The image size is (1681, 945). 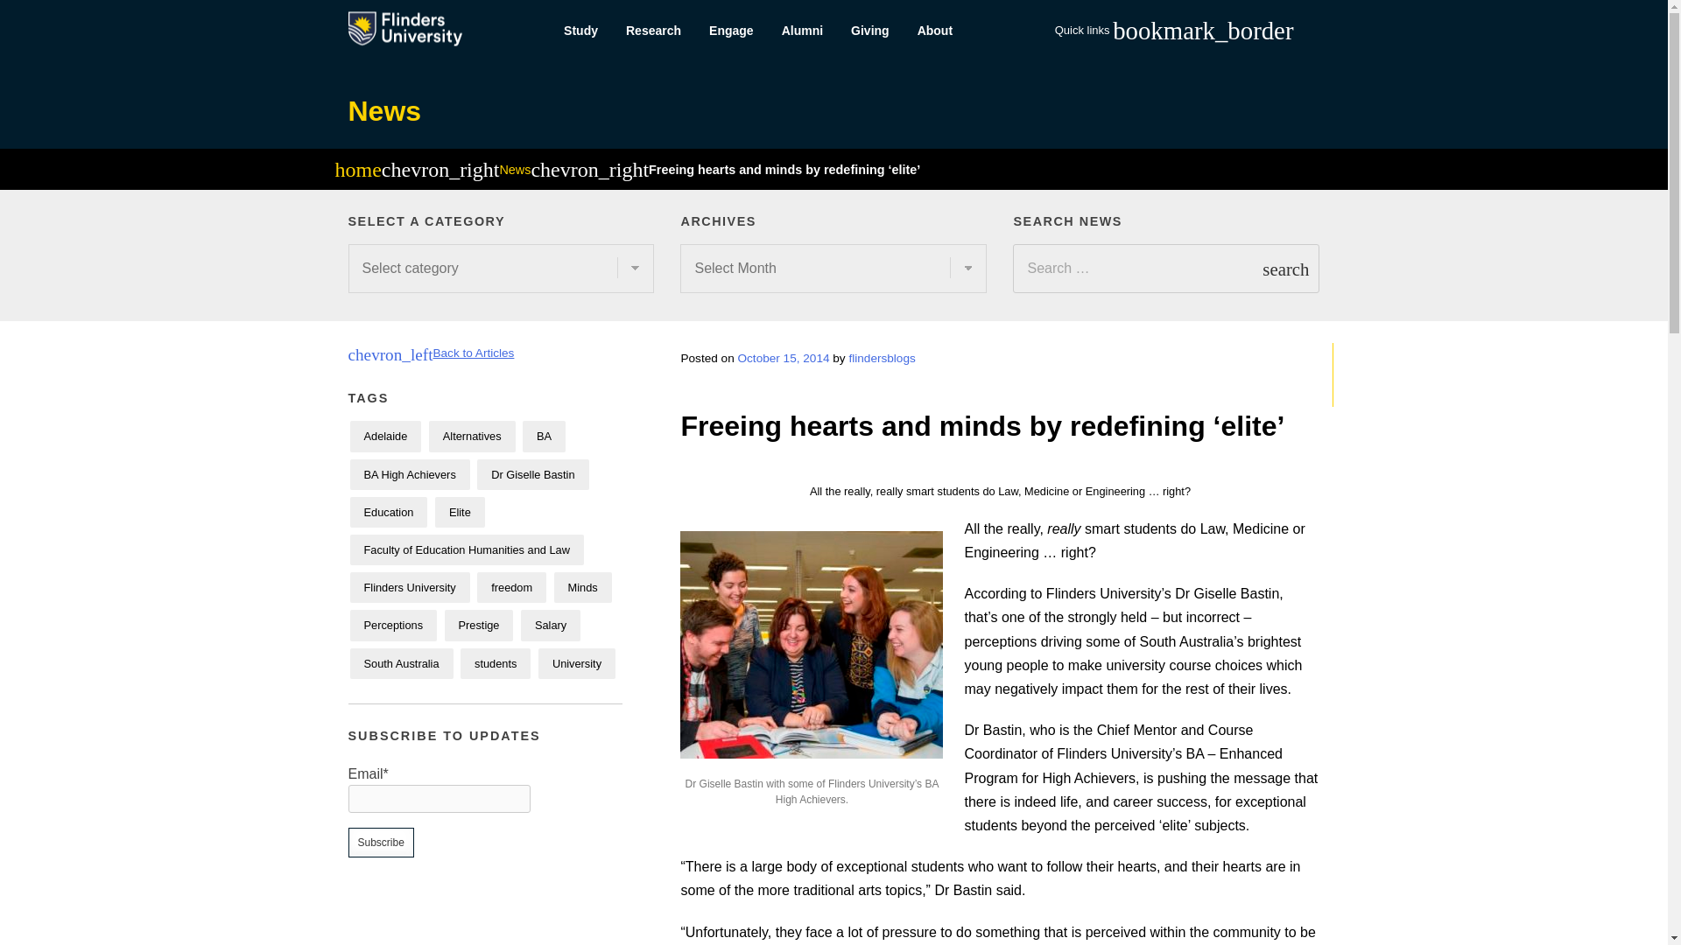 What do you see at coordinates (580, 31) in the screenshot?
I see `Study` at bounding box center [580, 31].